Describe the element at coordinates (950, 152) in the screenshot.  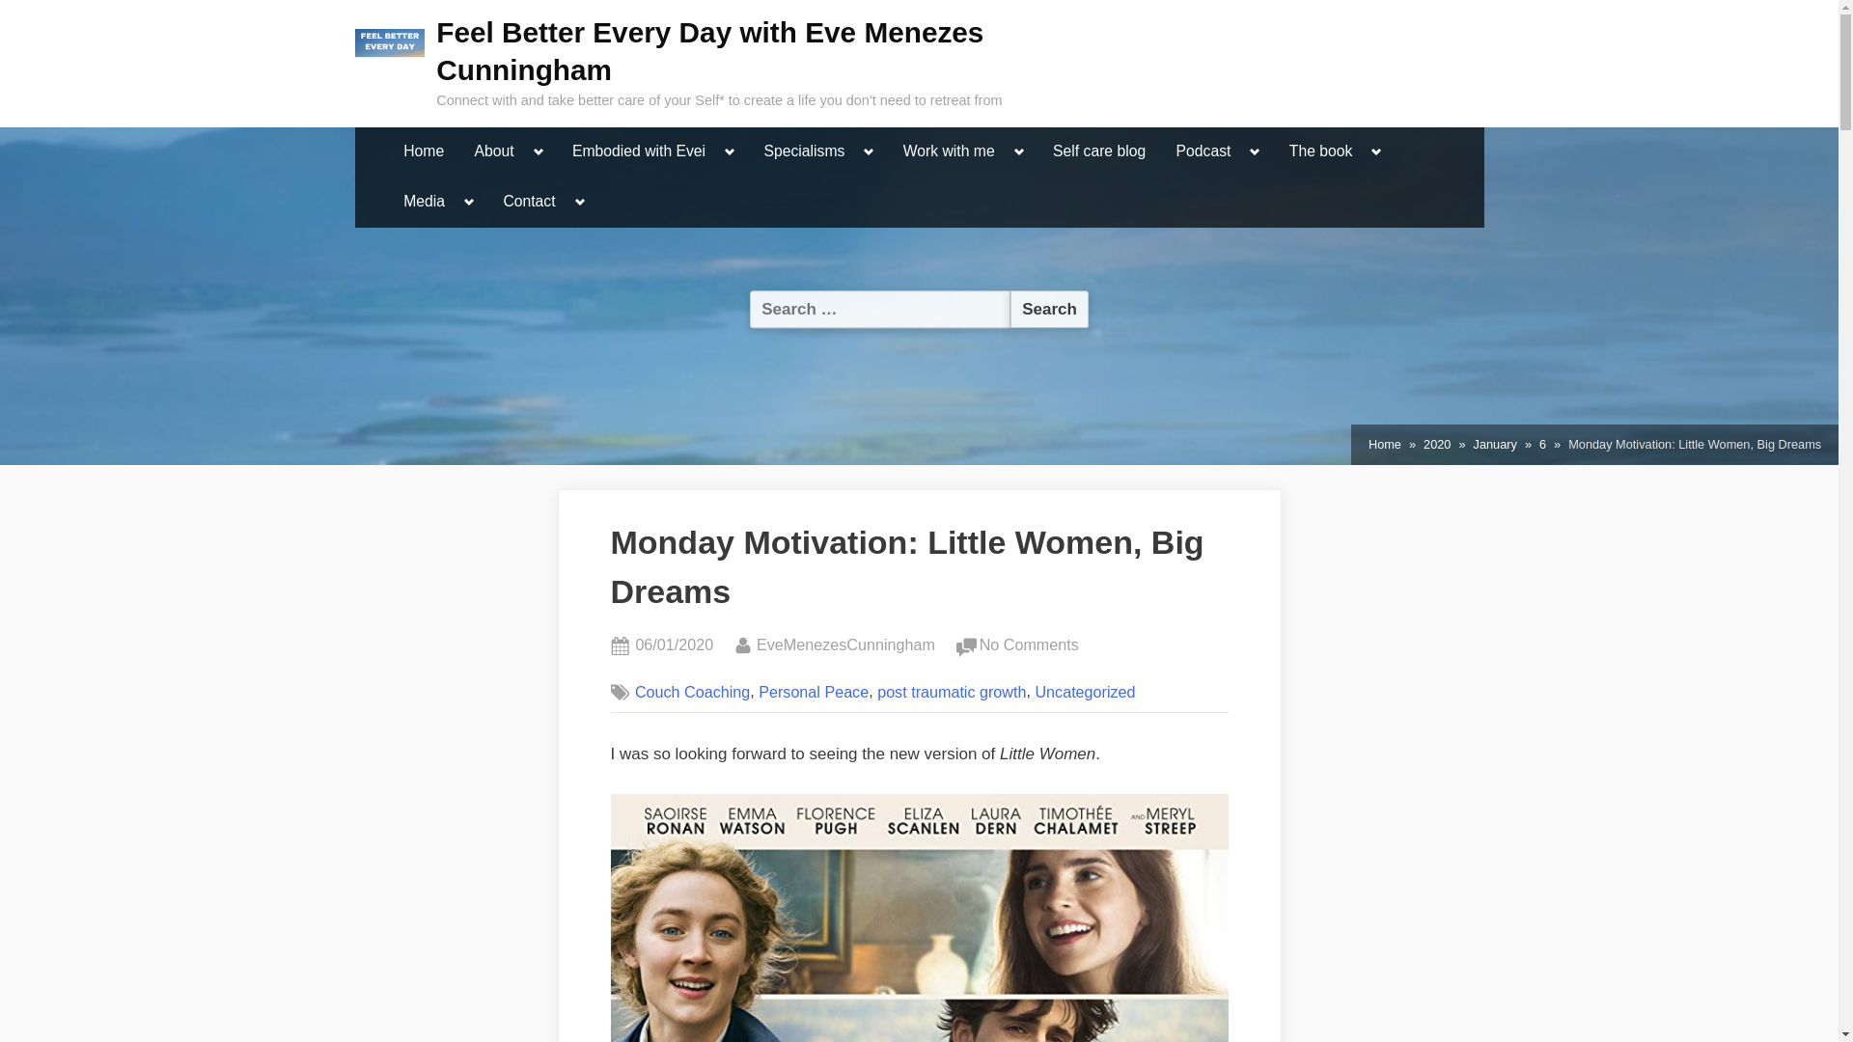
I see `Work with me` at that location.